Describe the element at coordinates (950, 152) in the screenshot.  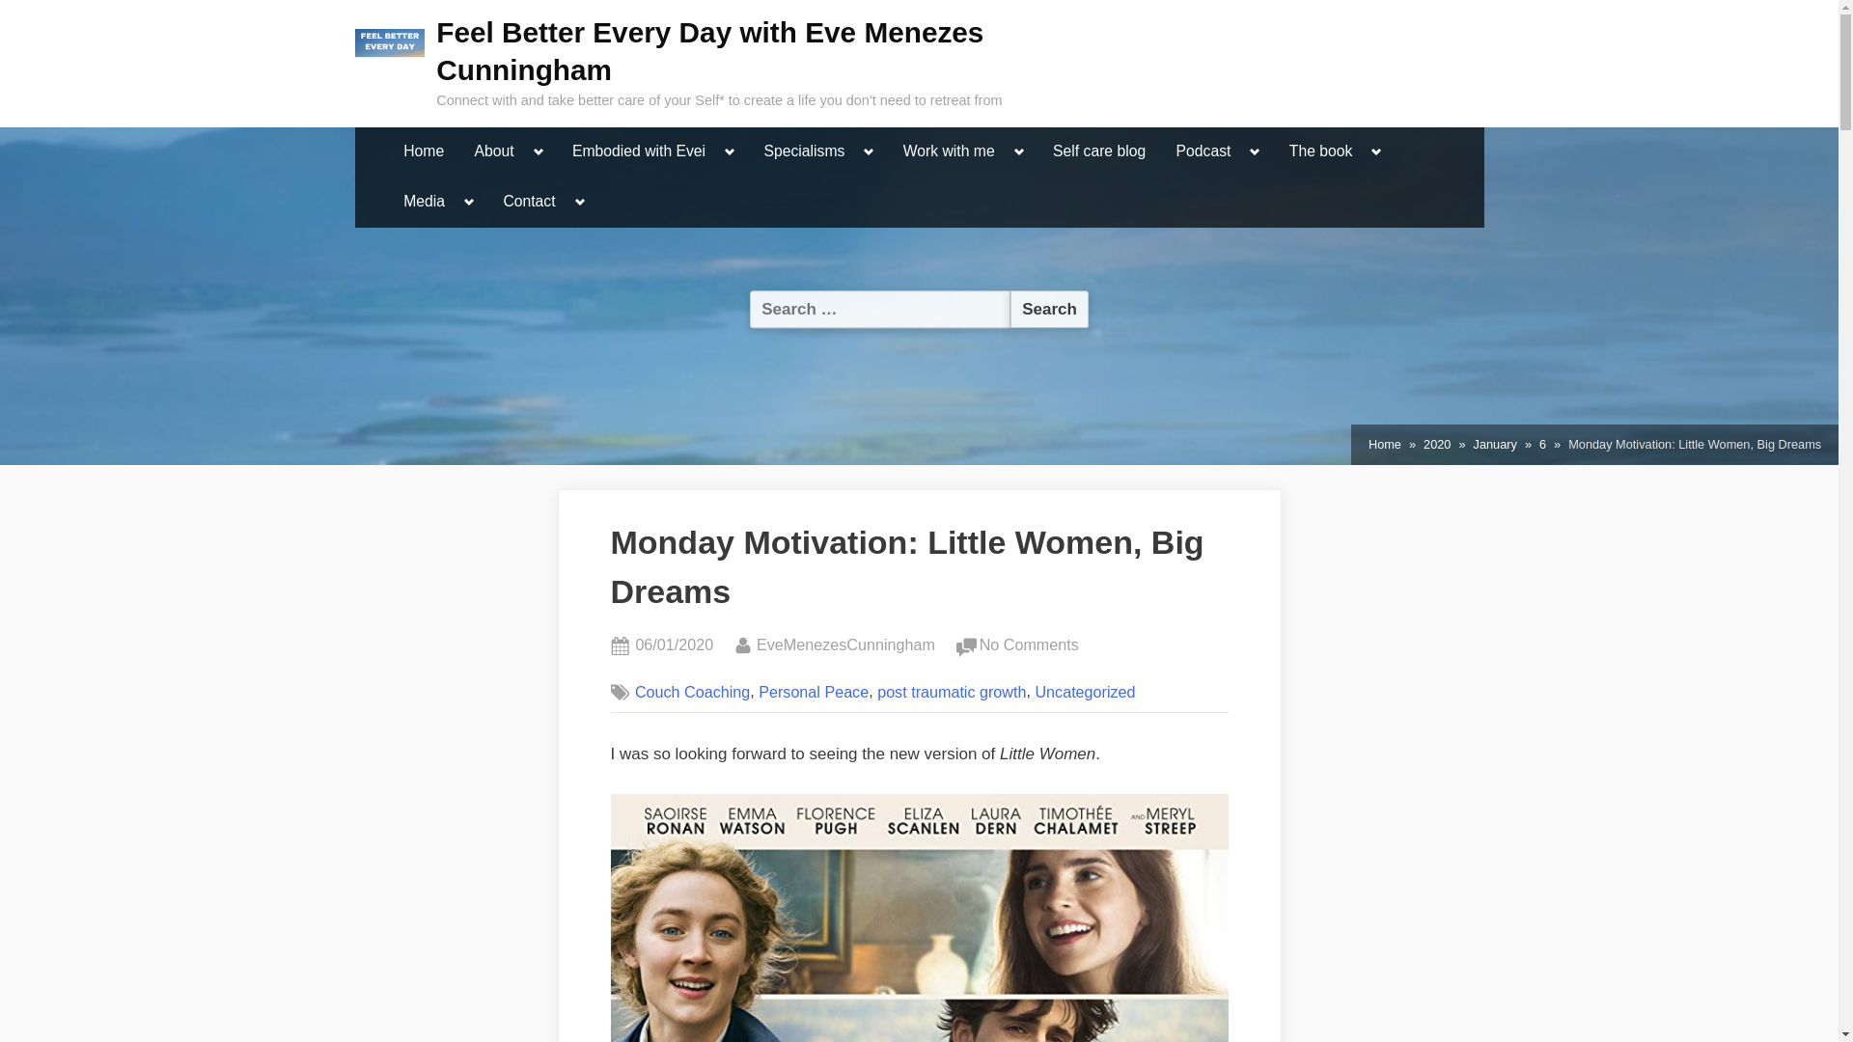
I see `Work with me` at that location.